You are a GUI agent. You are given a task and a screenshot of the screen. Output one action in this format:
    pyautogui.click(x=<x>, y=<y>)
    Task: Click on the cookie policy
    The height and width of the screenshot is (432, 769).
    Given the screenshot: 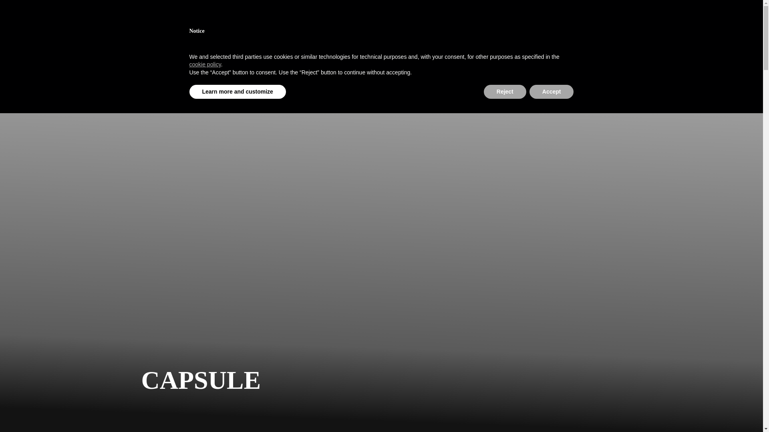 What is the action you would take?
    pyautogui.click(x=205, y=64)
    